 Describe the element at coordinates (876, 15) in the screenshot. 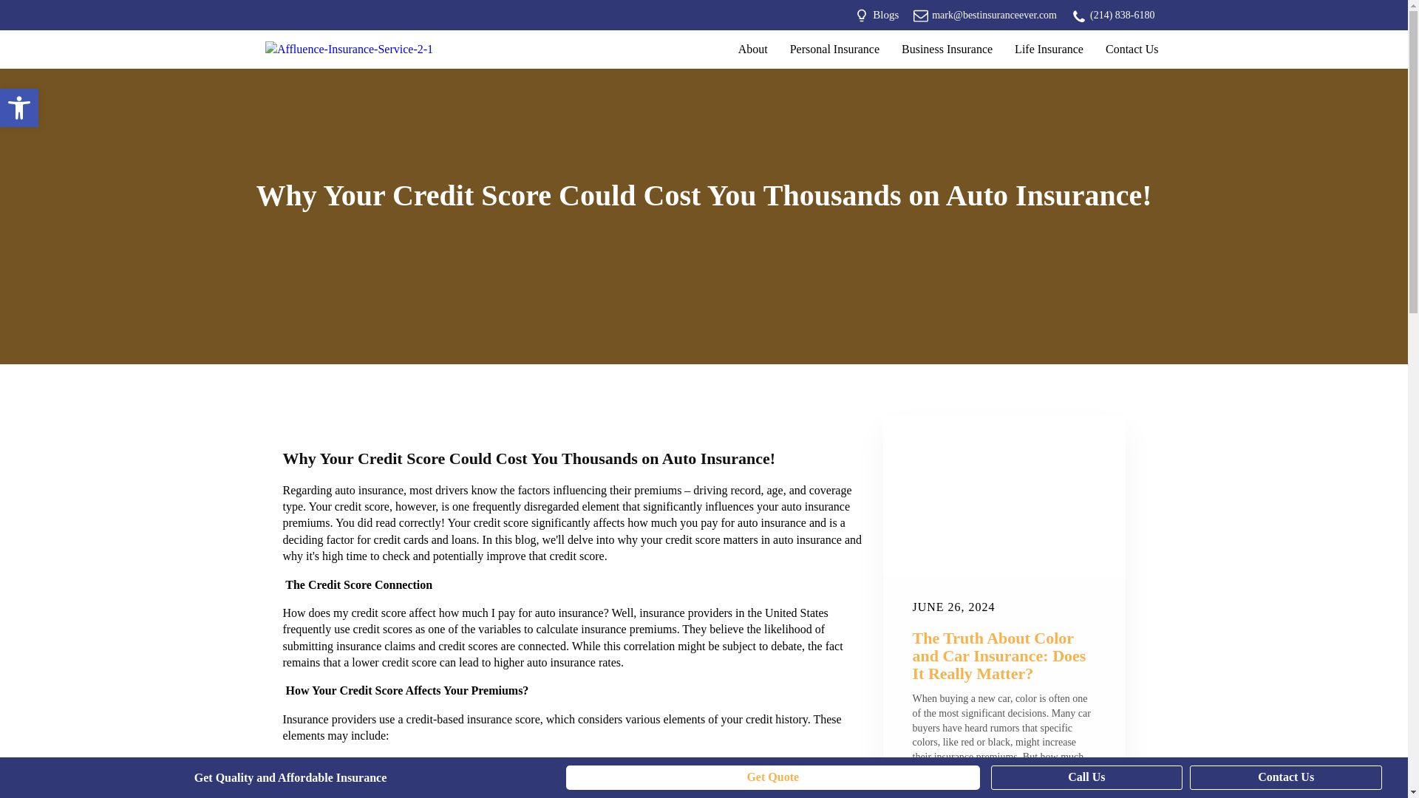

I see `Blogs` at that location.